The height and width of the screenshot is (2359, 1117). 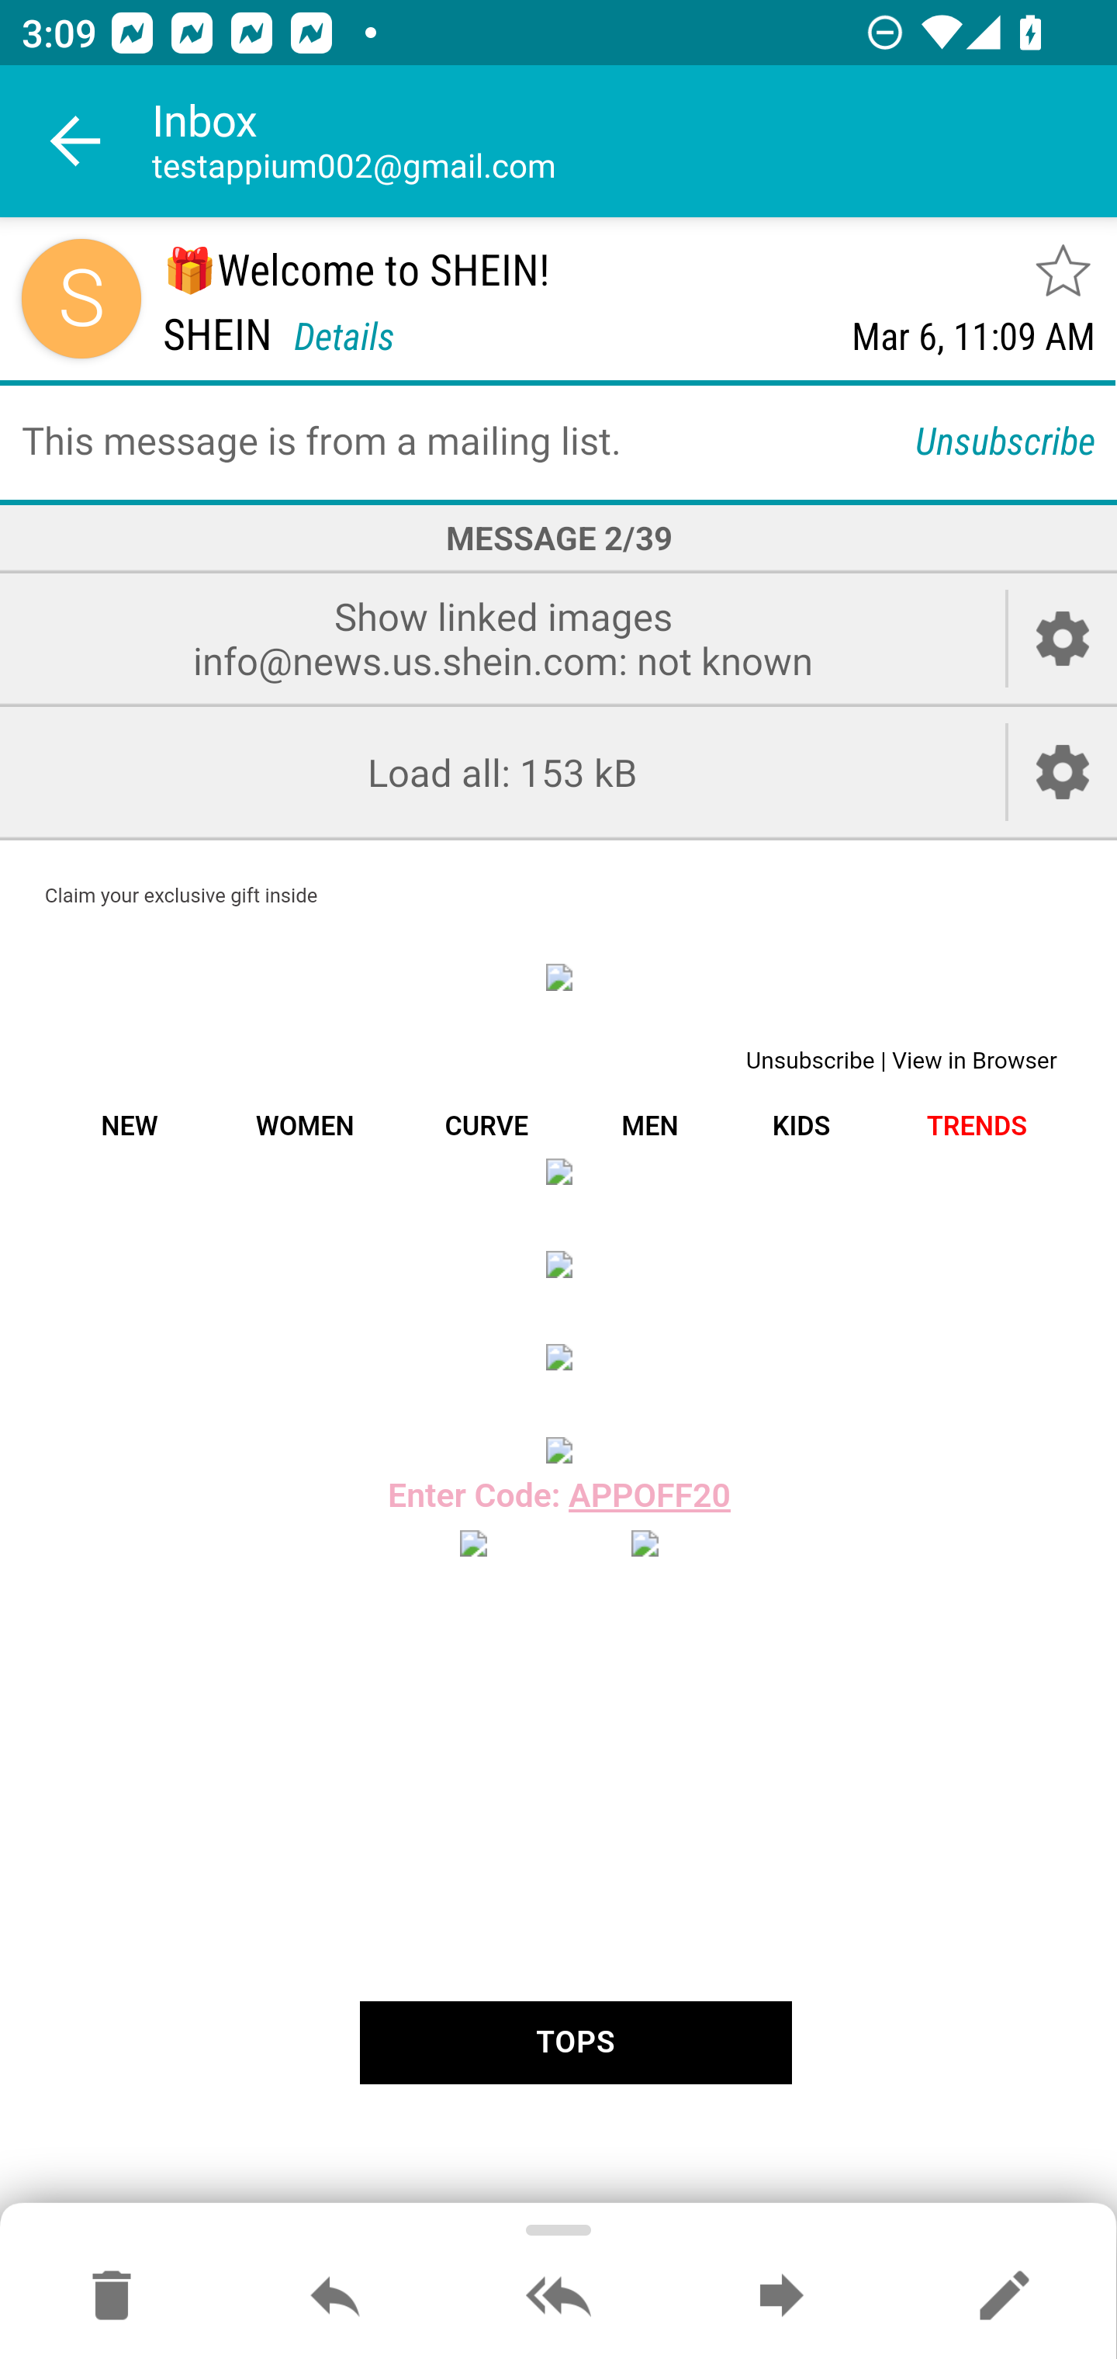 I want to click on View in Browser, so click(x=974, y=1060).